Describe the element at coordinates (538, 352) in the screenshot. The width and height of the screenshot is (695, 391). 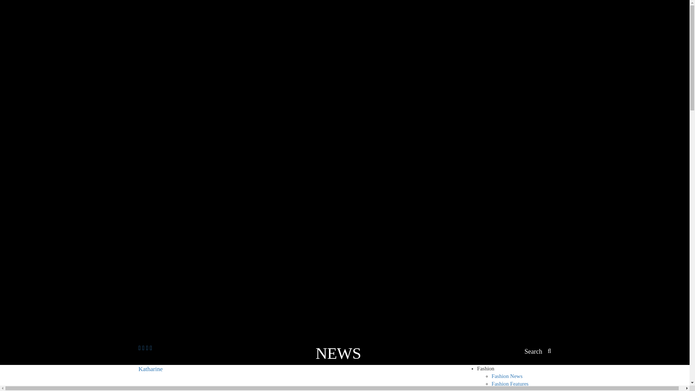
I see `Search` at that location.